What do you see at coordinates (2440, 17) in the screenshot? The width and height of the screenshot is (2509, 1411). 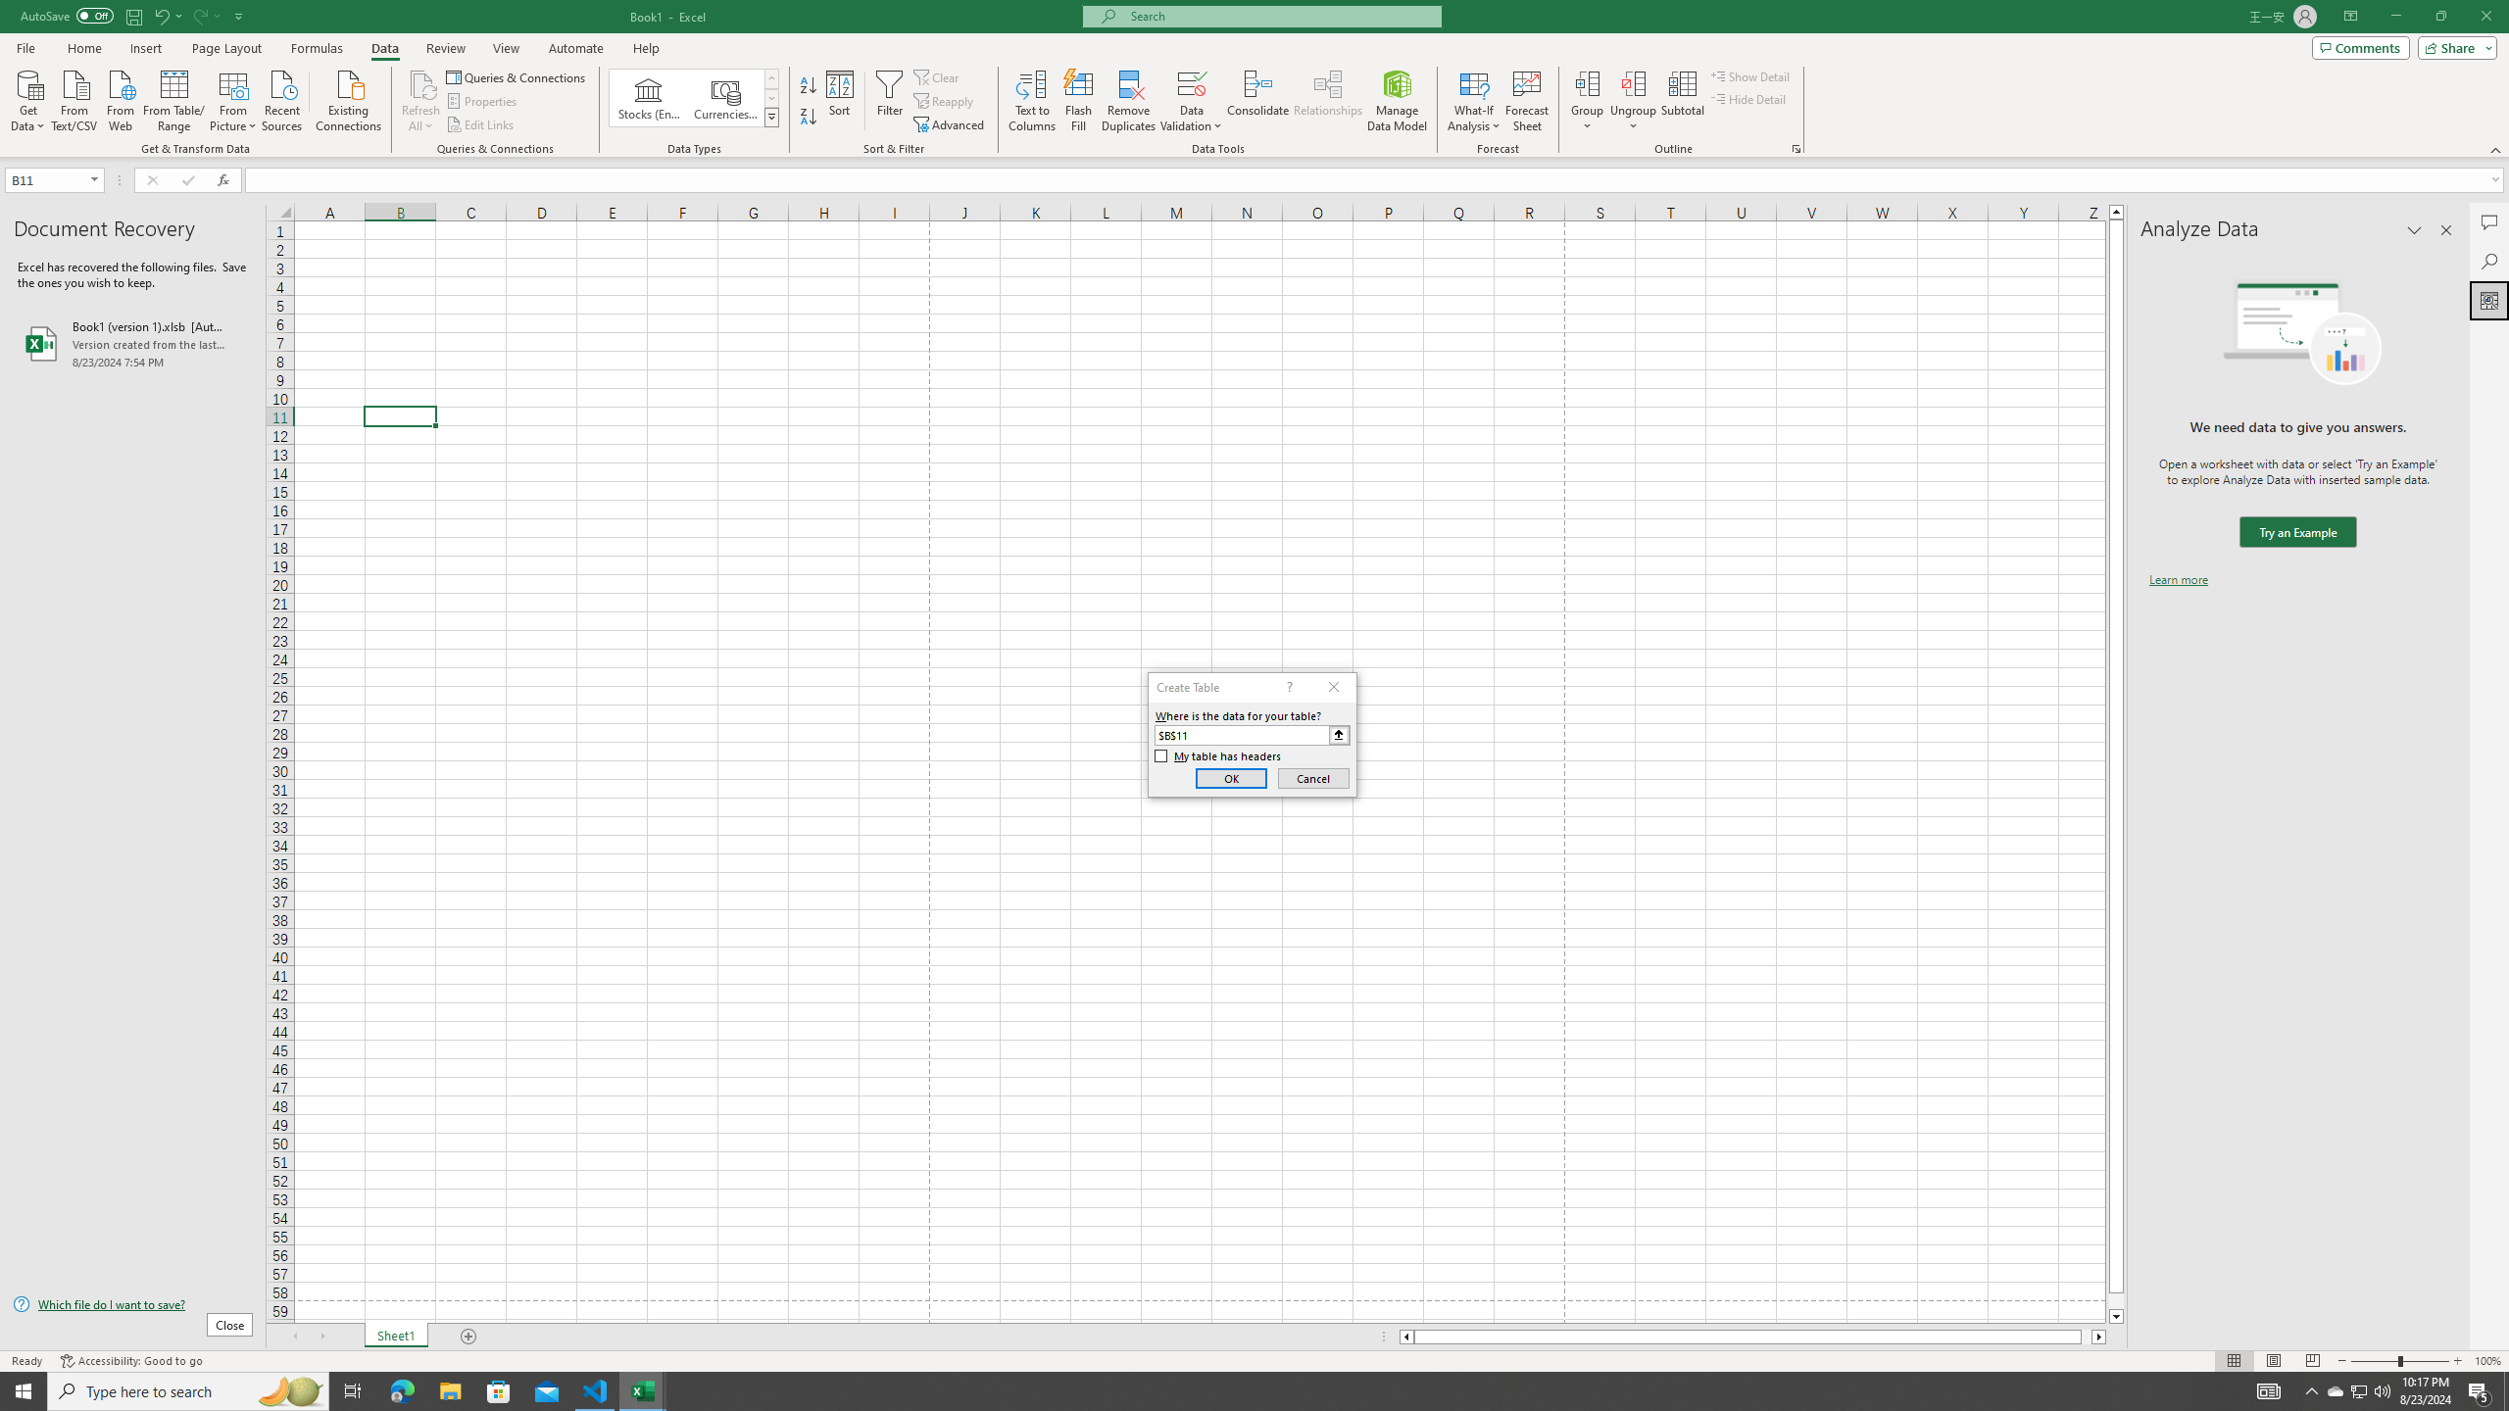 I see `Restore Down` at bounding box center [2440, 17].